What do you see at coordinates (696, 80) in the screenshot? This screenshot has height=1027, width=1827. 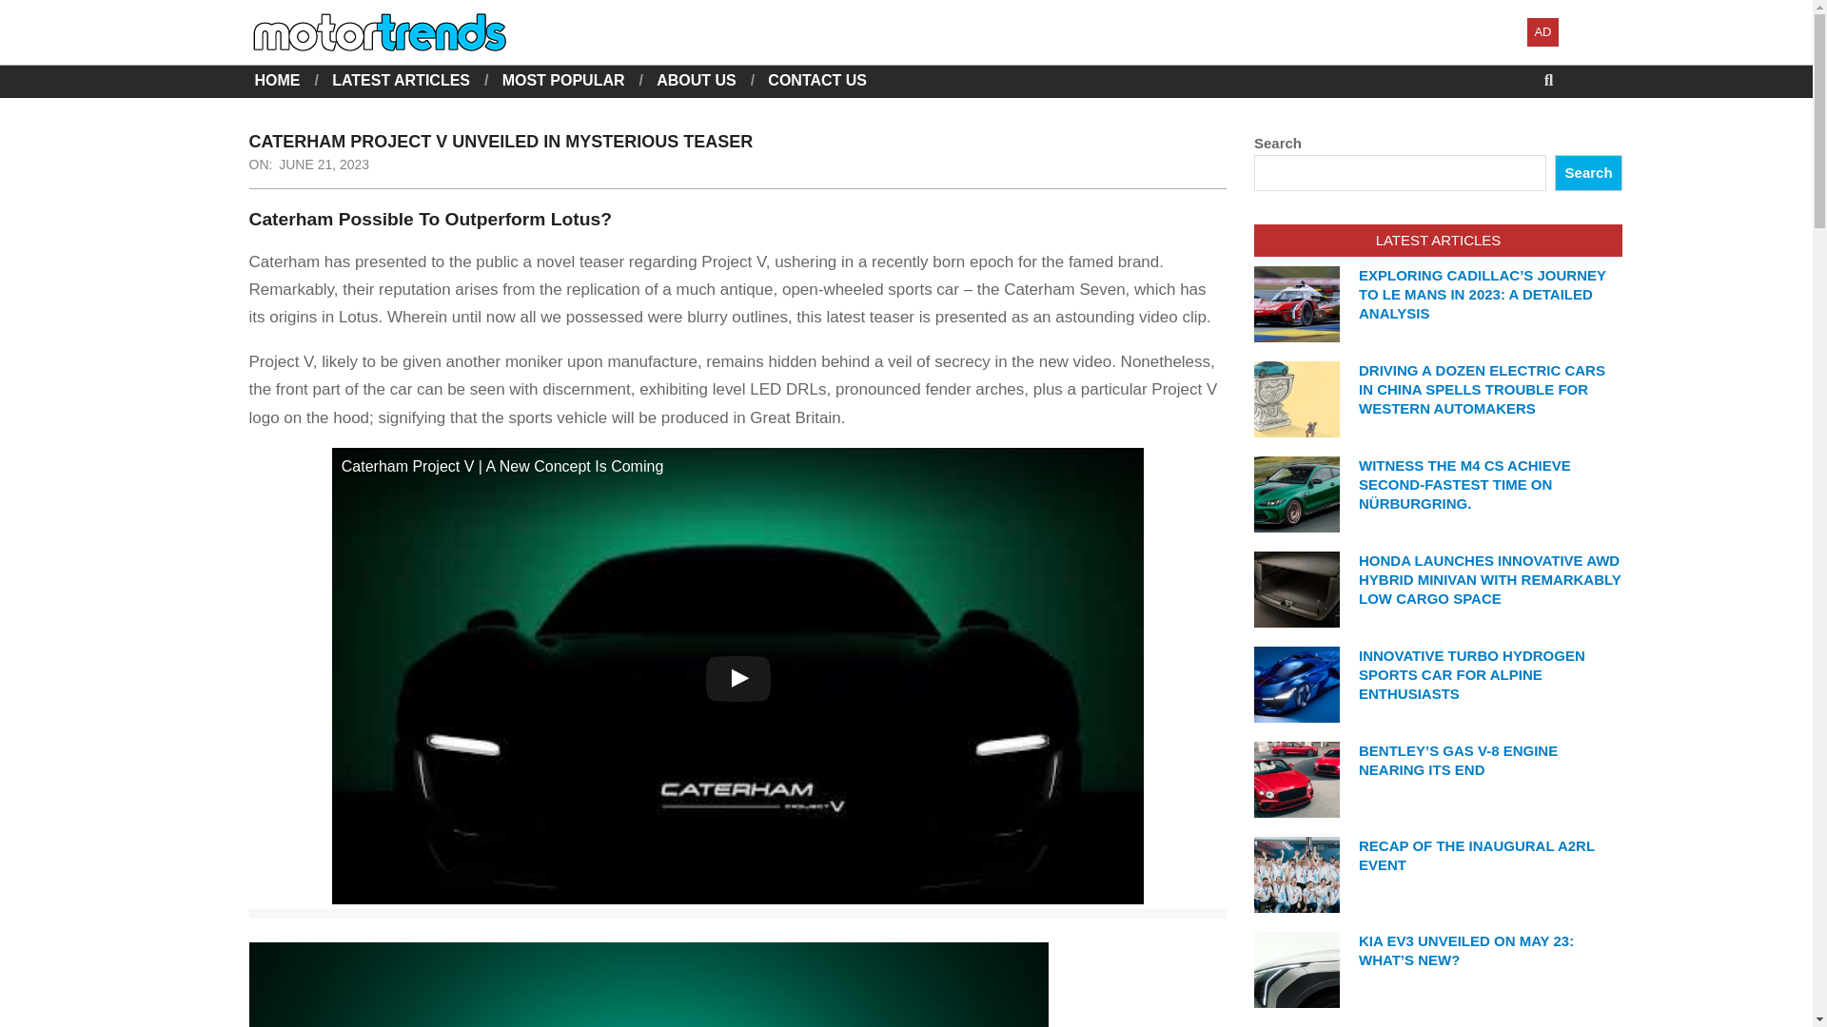 I see `ABOUT US` at bounding box center [696, 80].